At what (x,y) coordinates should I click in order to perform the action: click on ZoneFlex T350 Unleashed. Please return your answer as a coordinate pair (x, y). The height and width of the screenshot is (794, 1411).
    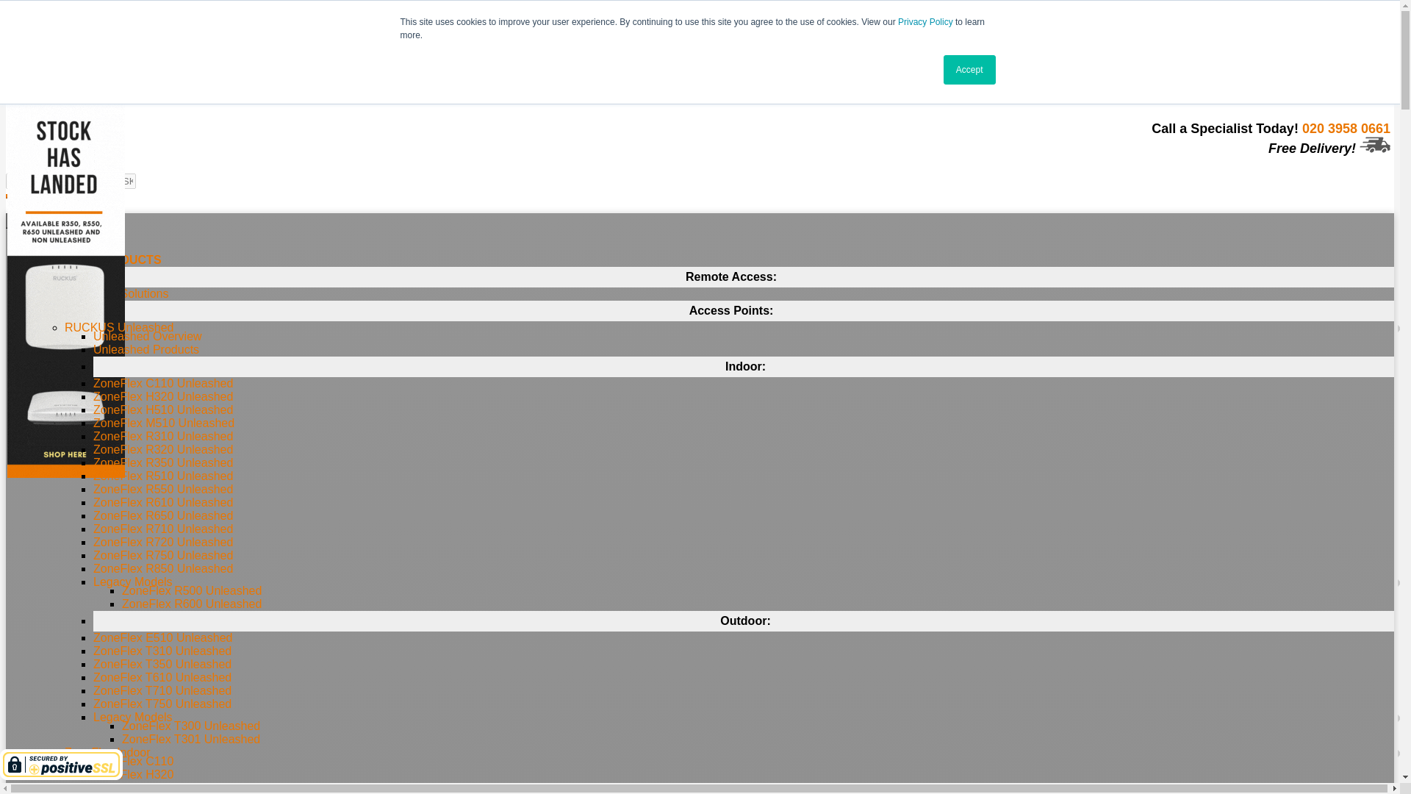
    Looking at the image, I should click on (162, 664).